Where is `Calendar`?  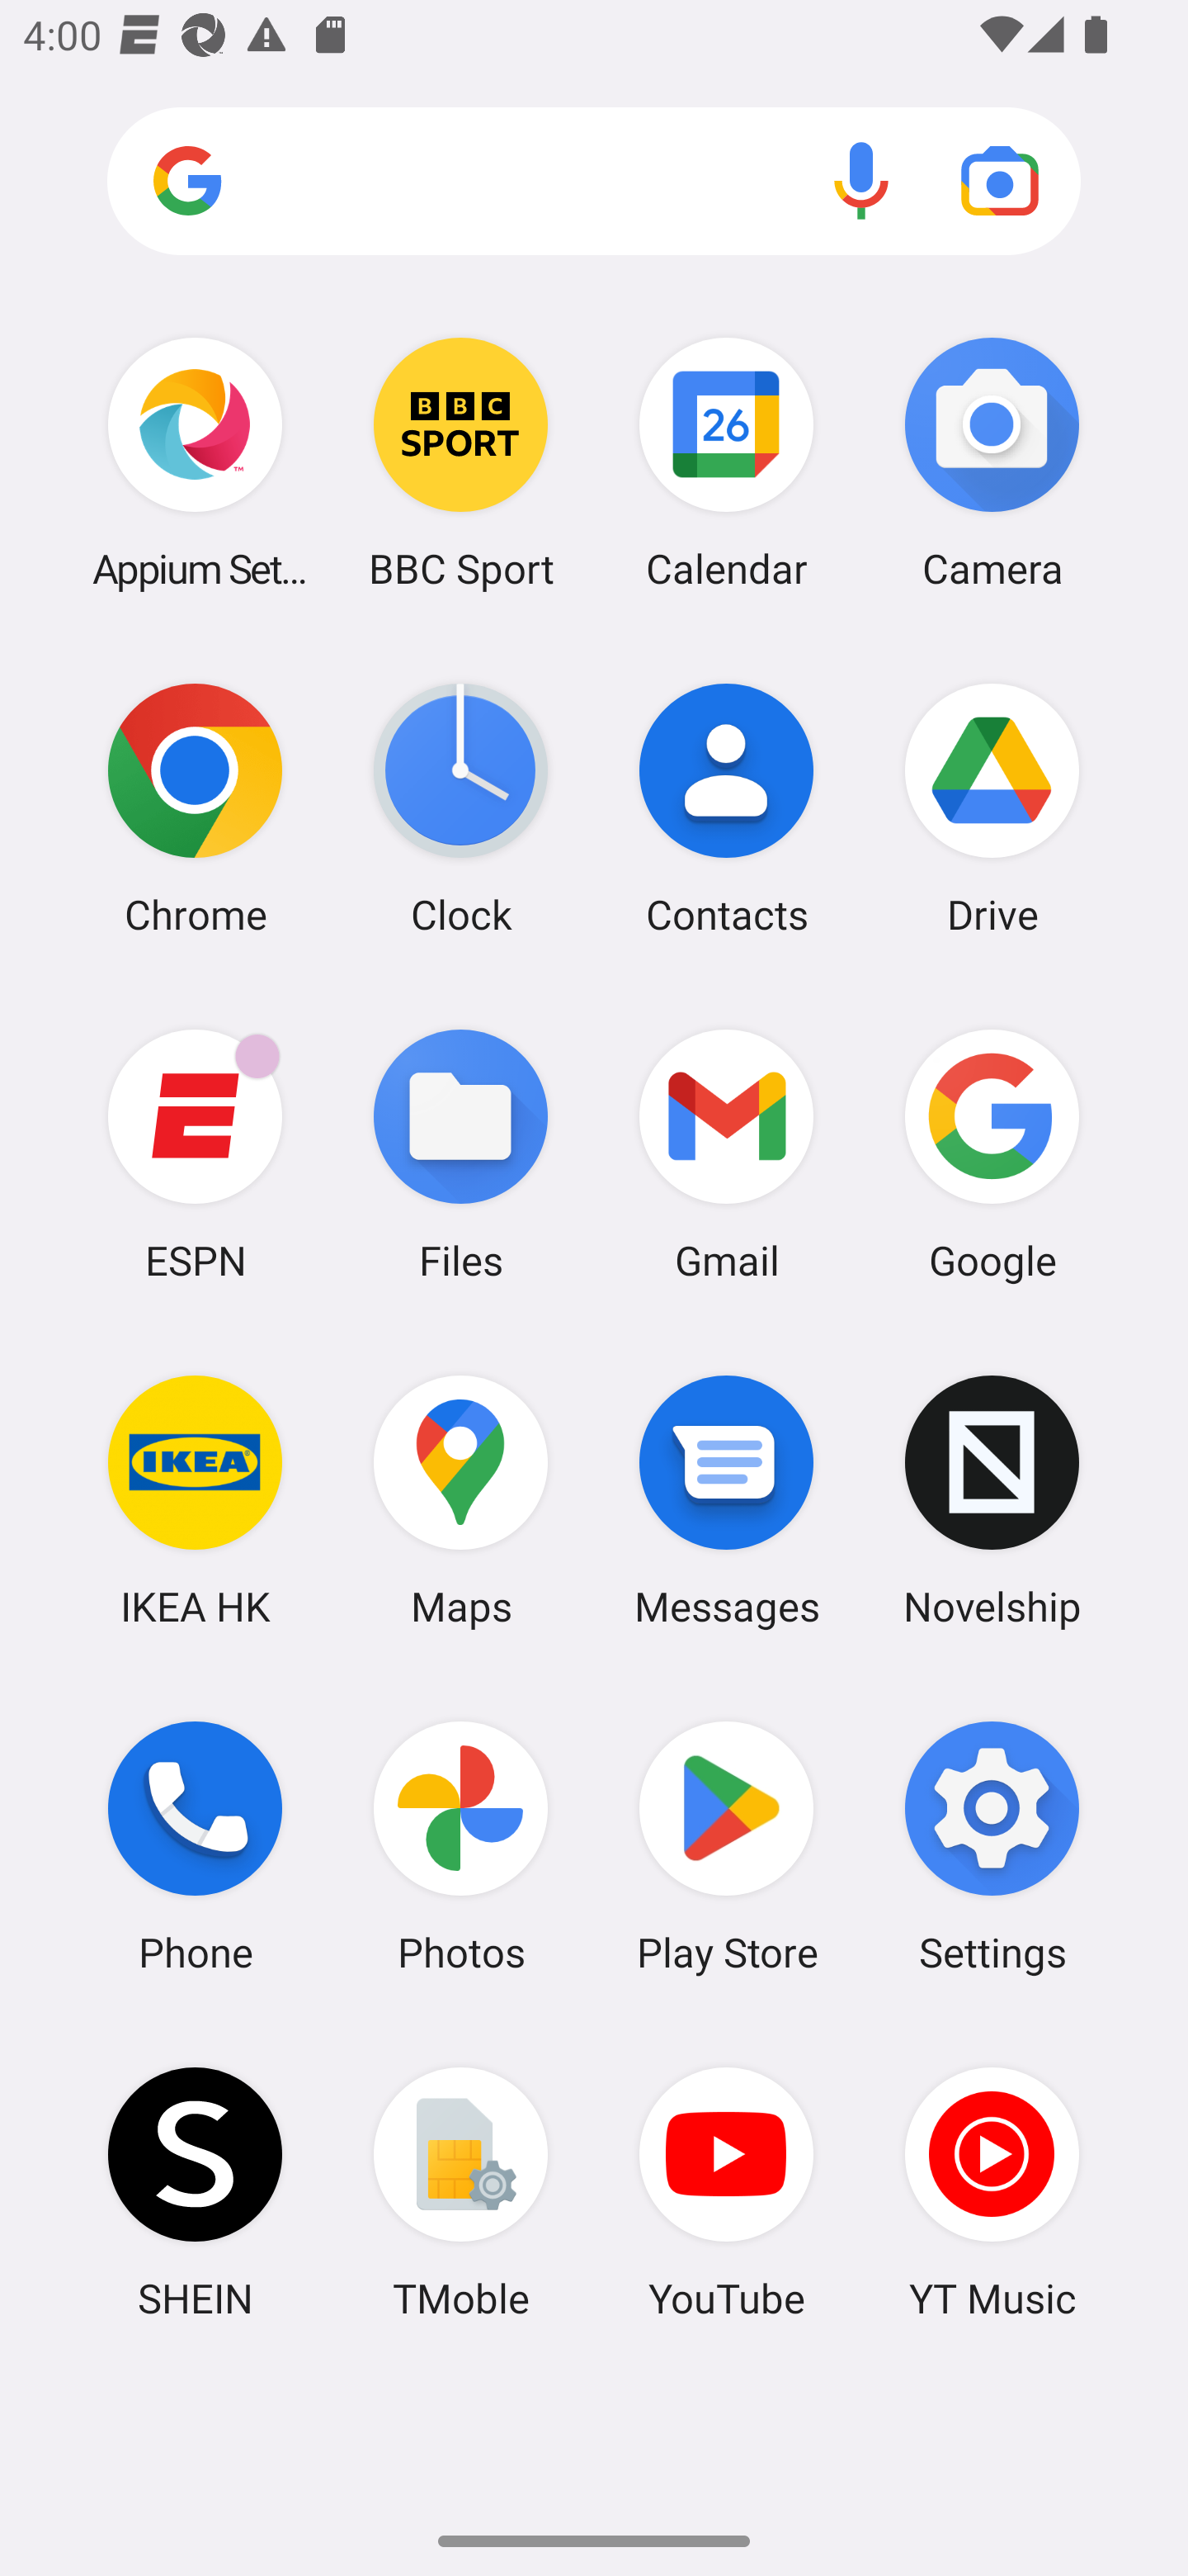
Calendar is located at coordinates (727, 462).